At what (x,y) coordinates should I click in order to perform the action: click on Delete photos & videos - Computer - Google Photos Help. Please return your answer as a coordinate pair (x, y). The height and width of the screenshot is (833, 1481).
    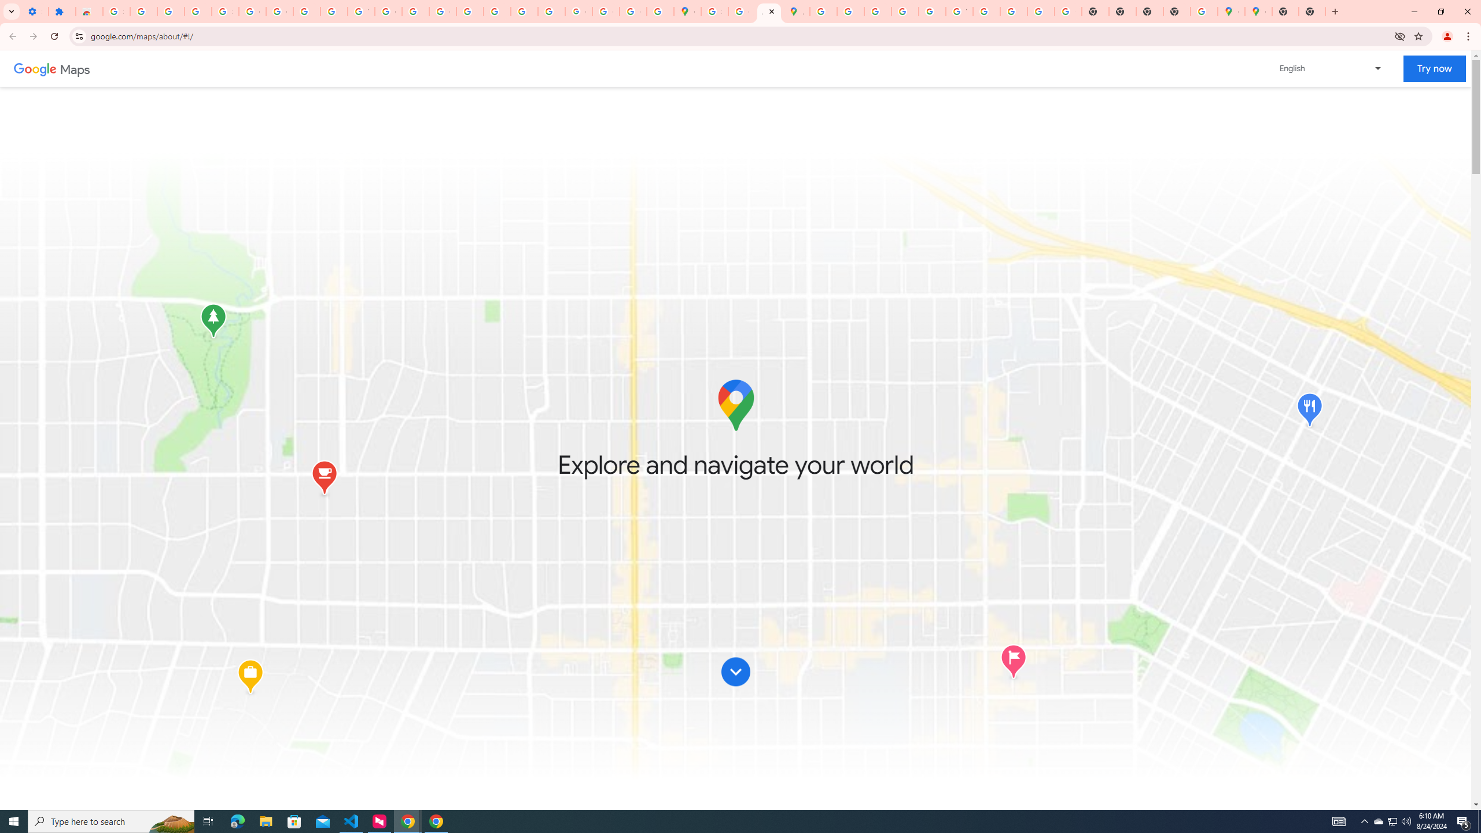
    Looking at the image, I should click on (143, 12).